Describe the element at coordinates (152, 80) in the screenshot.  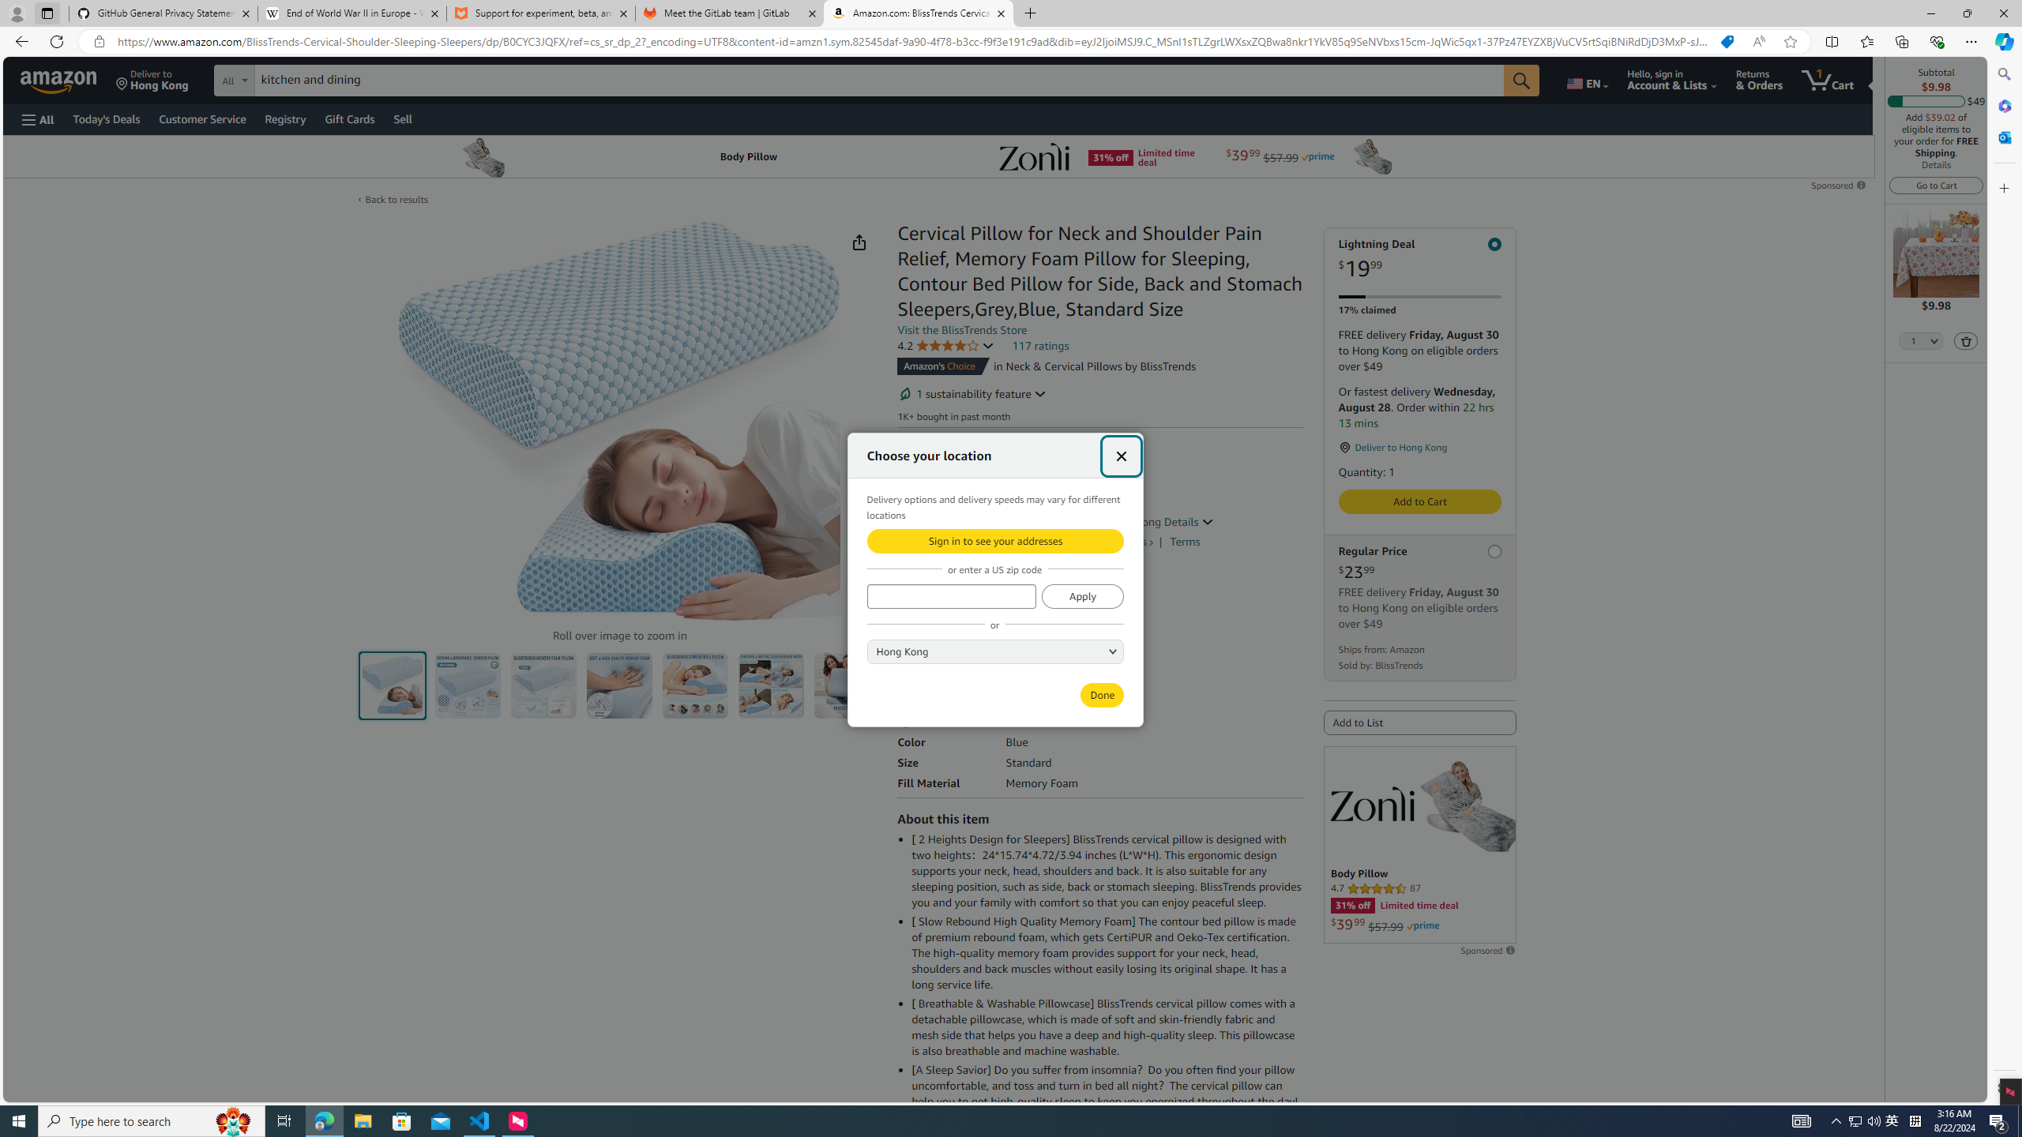
I see `Deliver to Hong Kong` at that location.